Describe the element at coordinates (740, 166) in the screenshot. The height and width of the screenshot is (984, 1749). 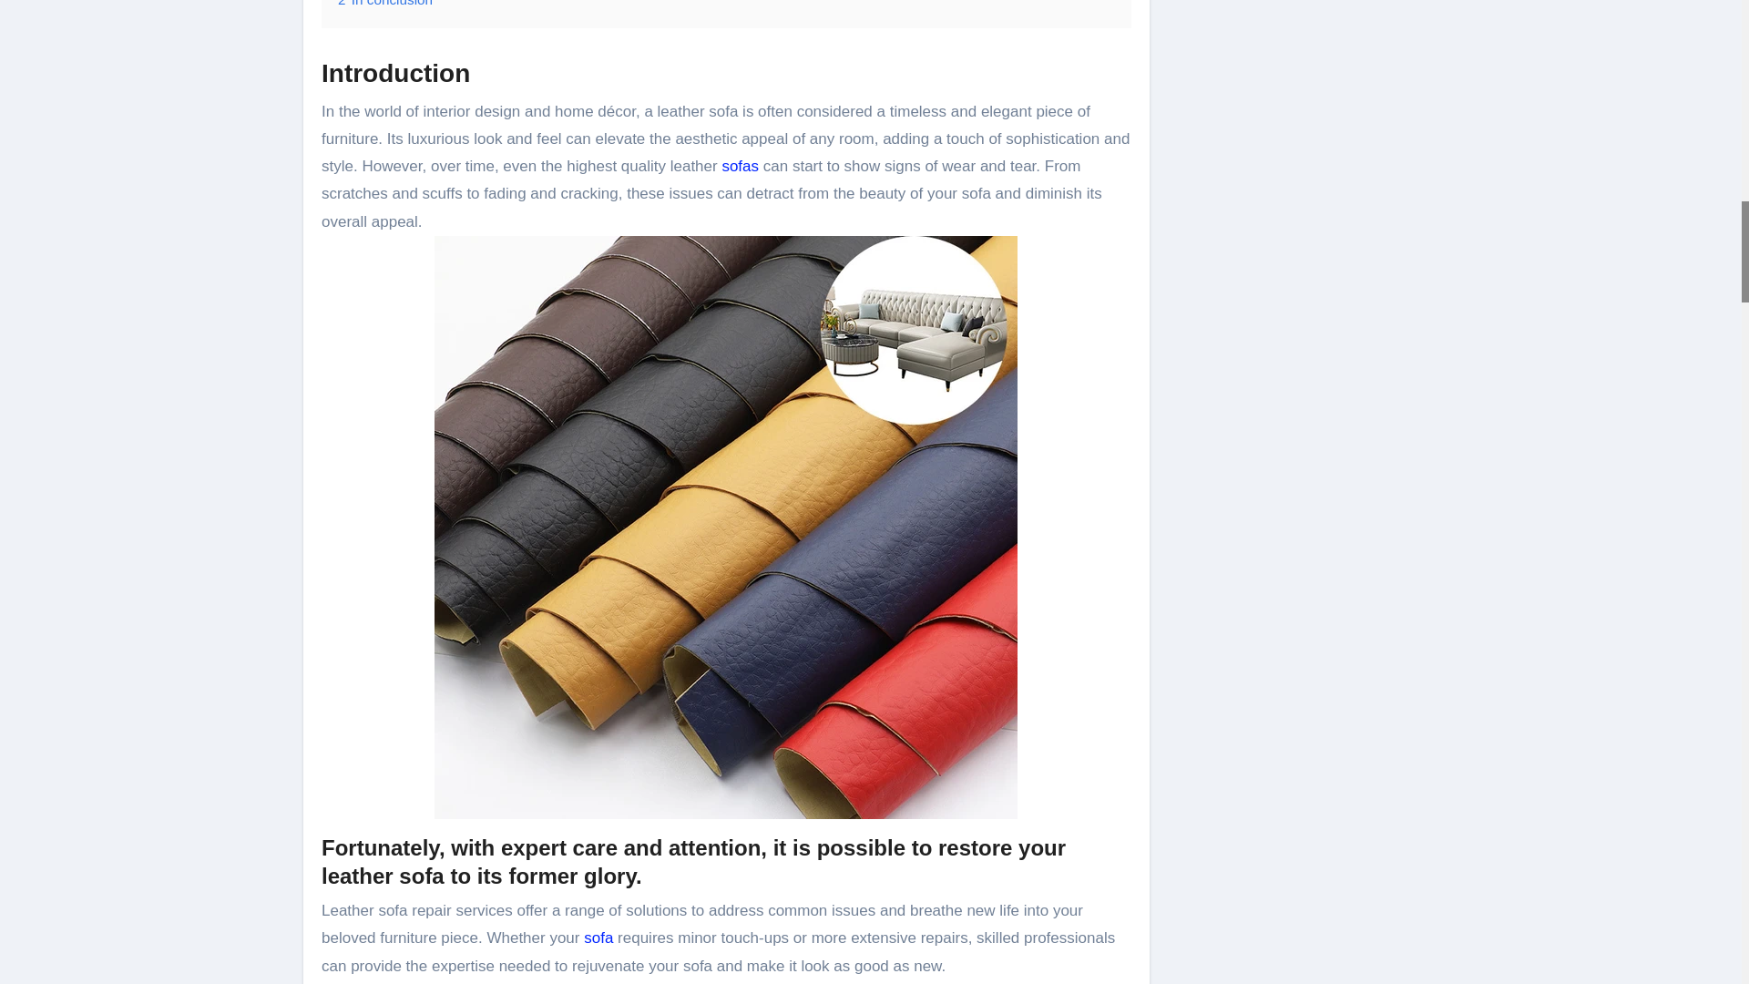
I see `sofas` at that location.